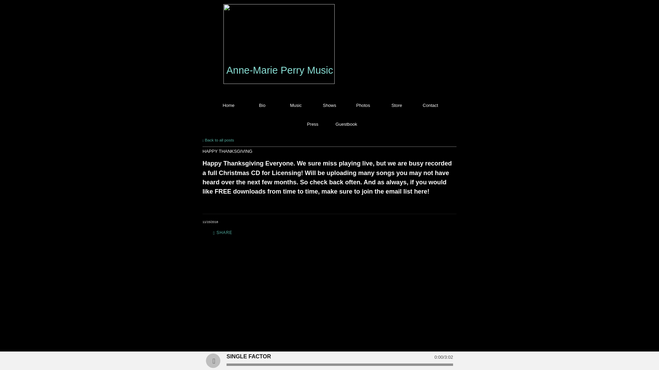 This screenshot has width=659, height=370. Describe the element at coordinates (346, 124) in the screenshot. I see `Guestbook` at that location.